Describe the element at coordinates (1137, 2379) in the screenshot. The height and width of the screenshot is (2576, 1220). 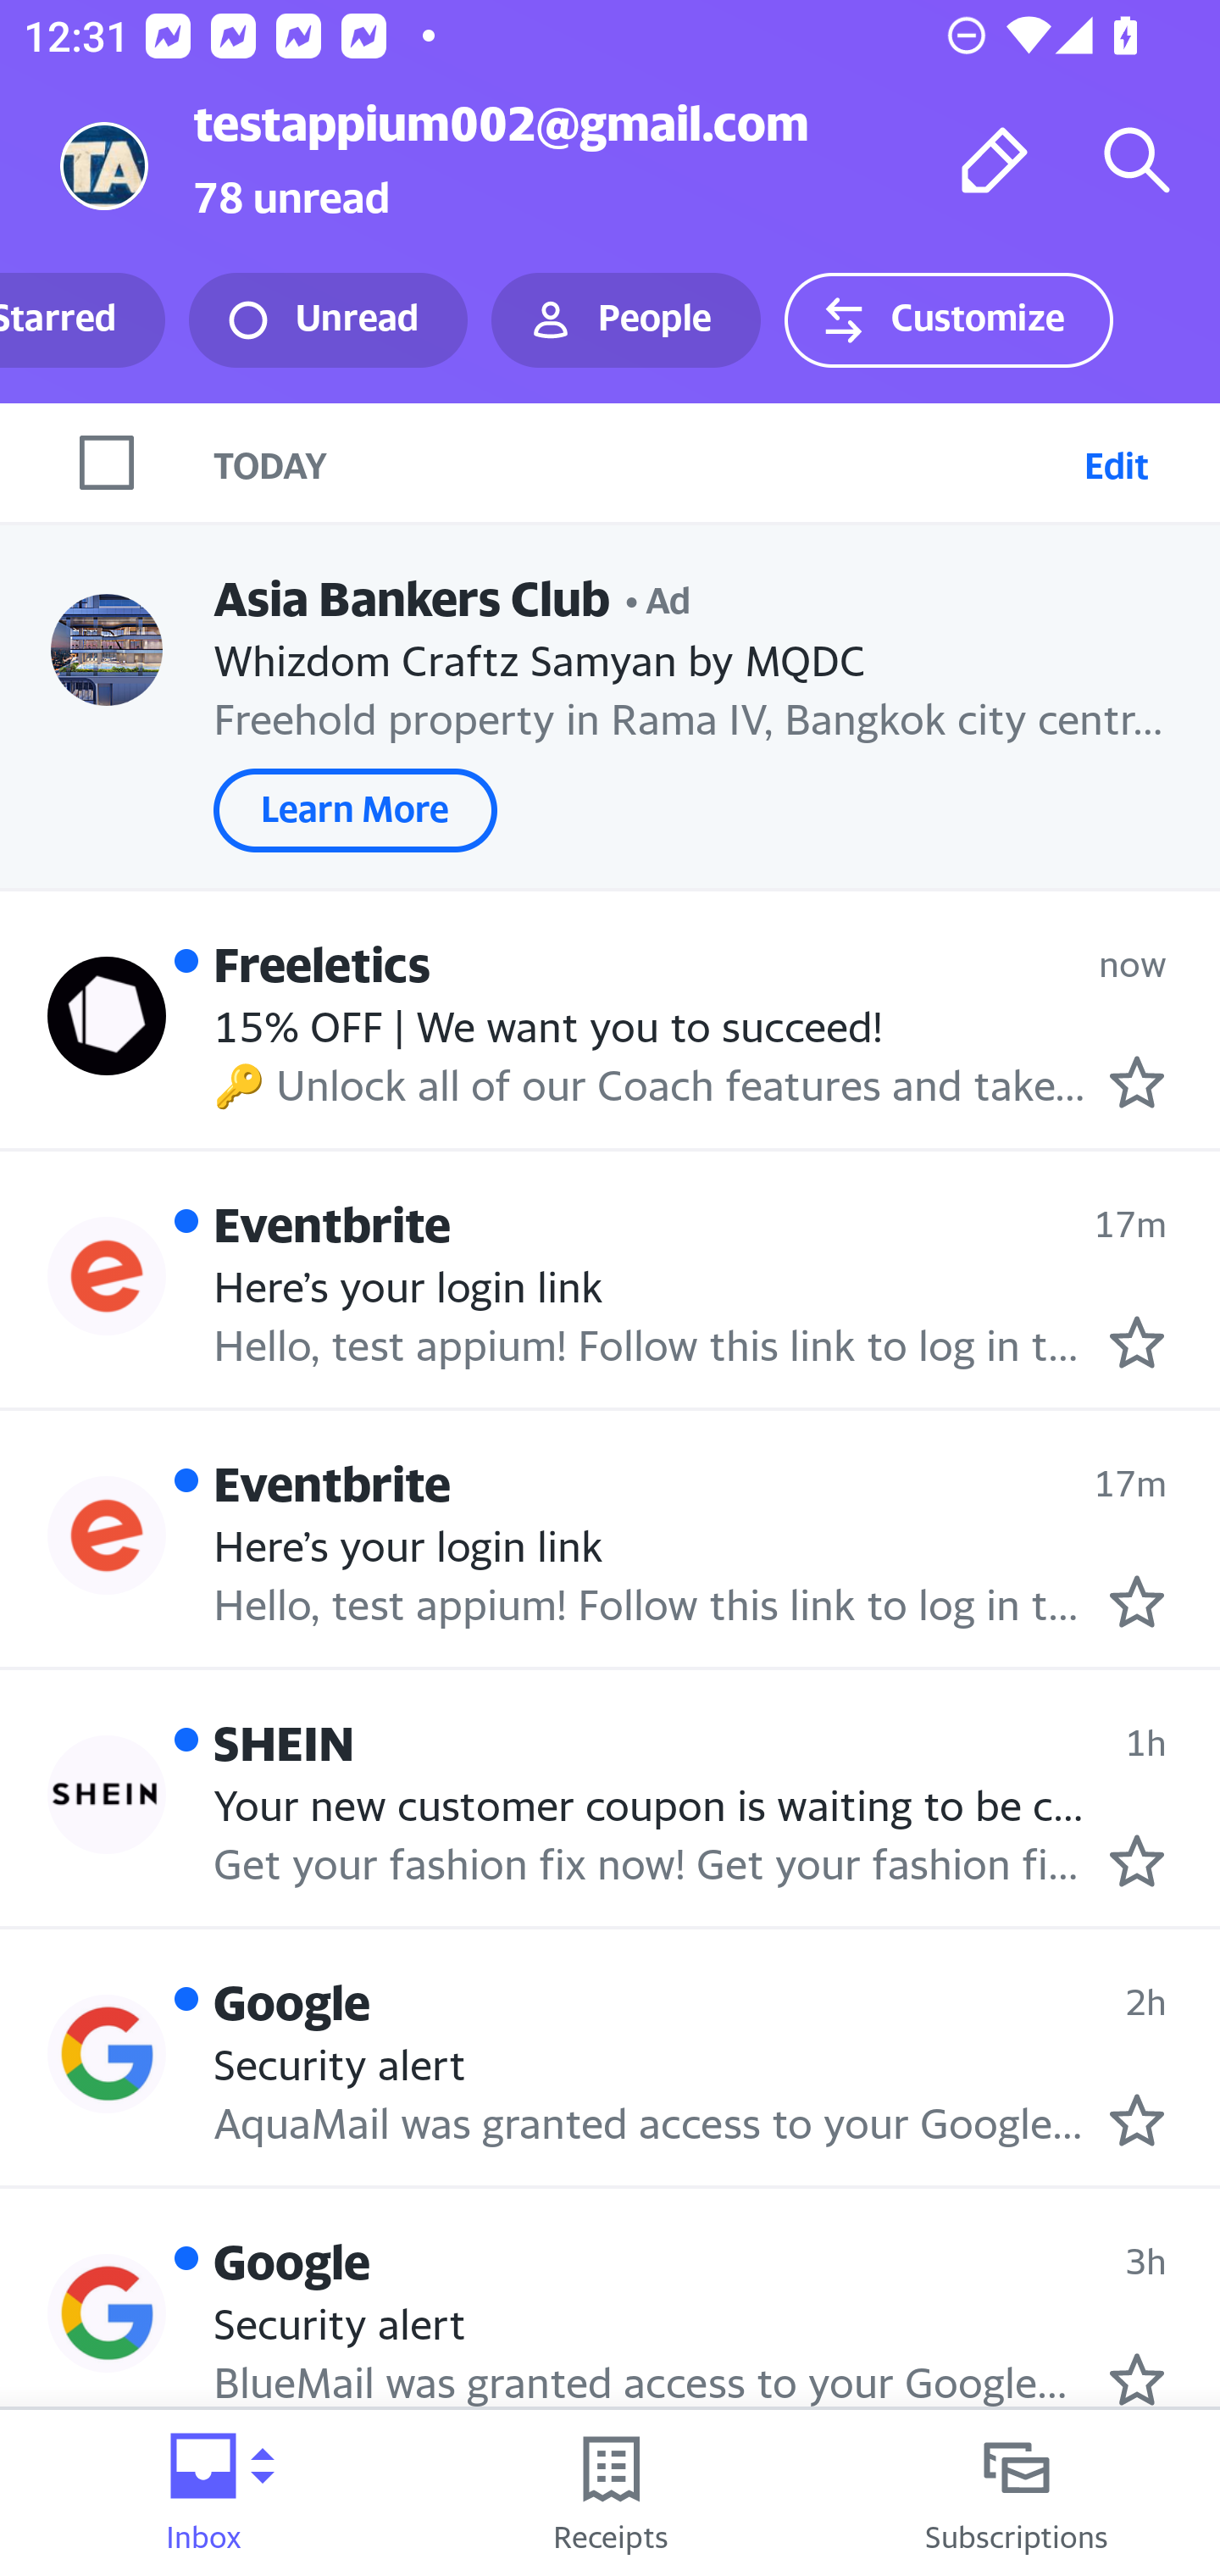
I see `Mark as starred.` at that location.